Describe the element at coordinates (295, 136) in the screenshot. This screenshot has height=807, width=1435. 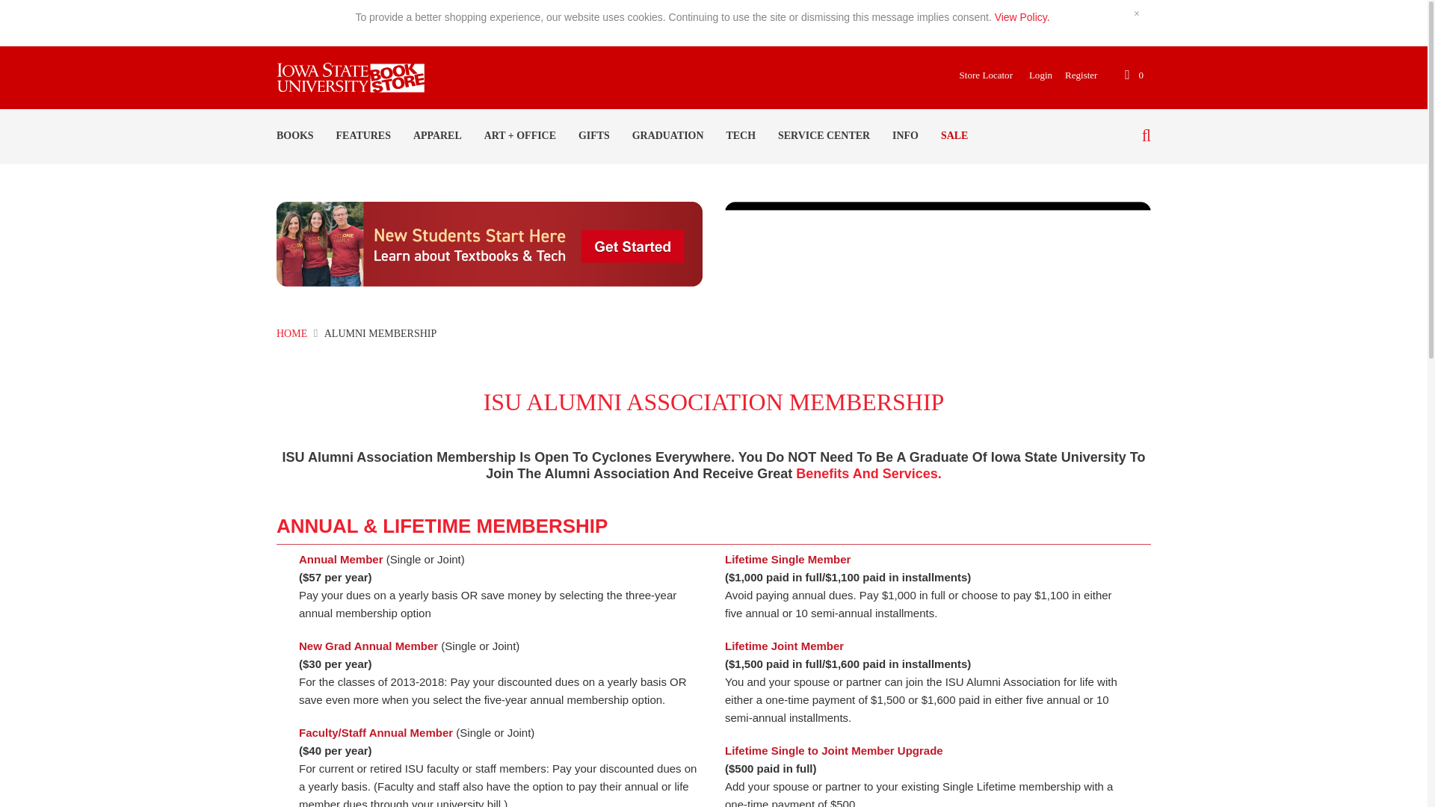
I see `BOOKS` at that location.